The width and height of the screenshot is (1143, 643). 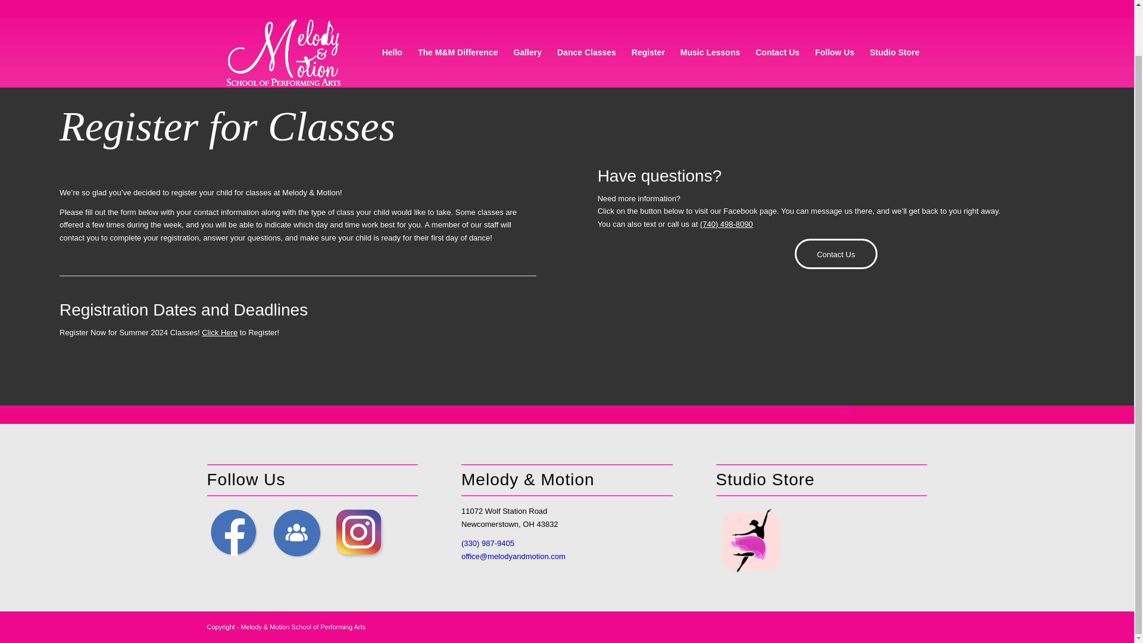 I want to click on Music Lessons, so click(x=710, y=18).